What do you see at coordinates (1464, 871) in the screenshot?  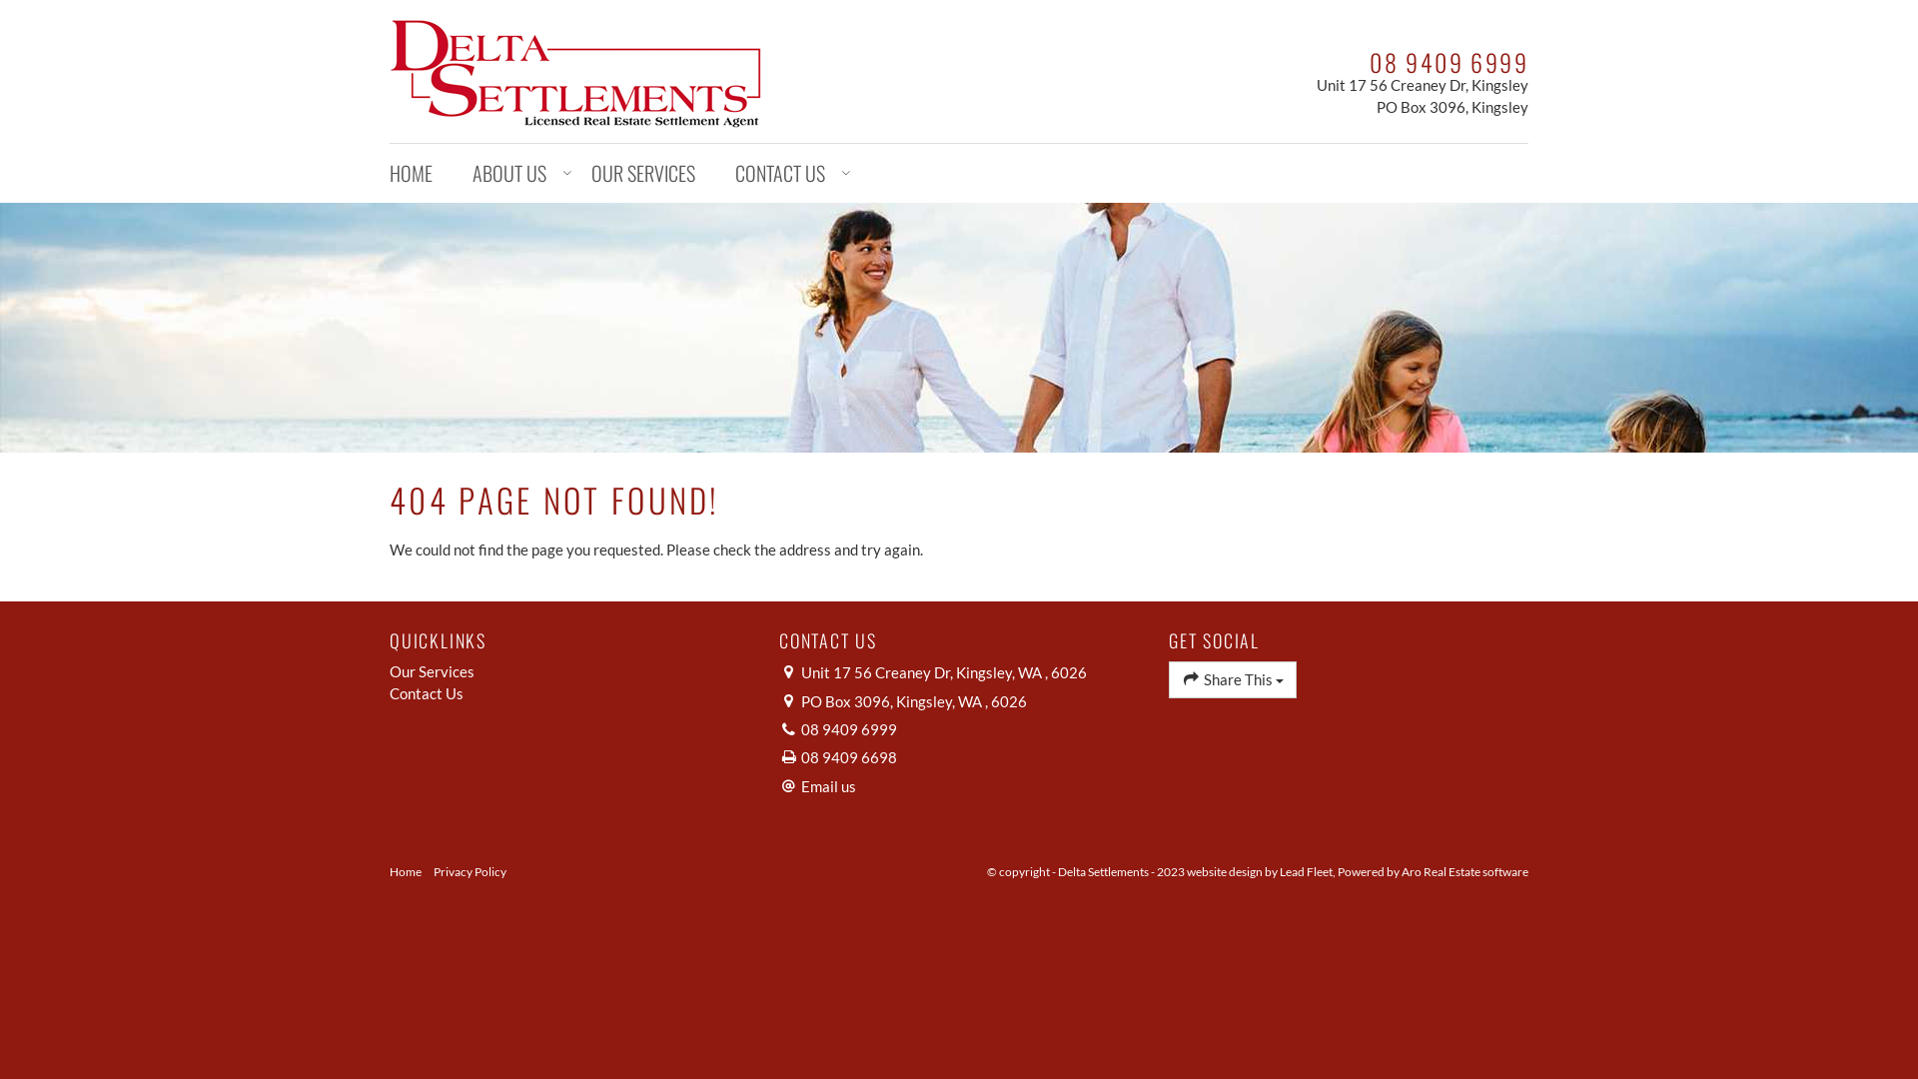 I see `Aro Real Estate software` at bounding box center [1464, 871].